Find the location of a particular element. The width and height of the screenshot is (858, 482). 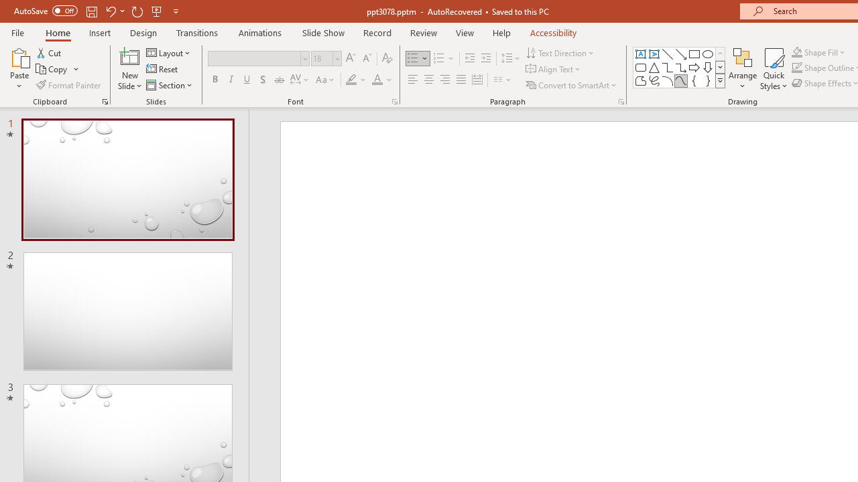

Text Box is located at coordinates (641, 54).